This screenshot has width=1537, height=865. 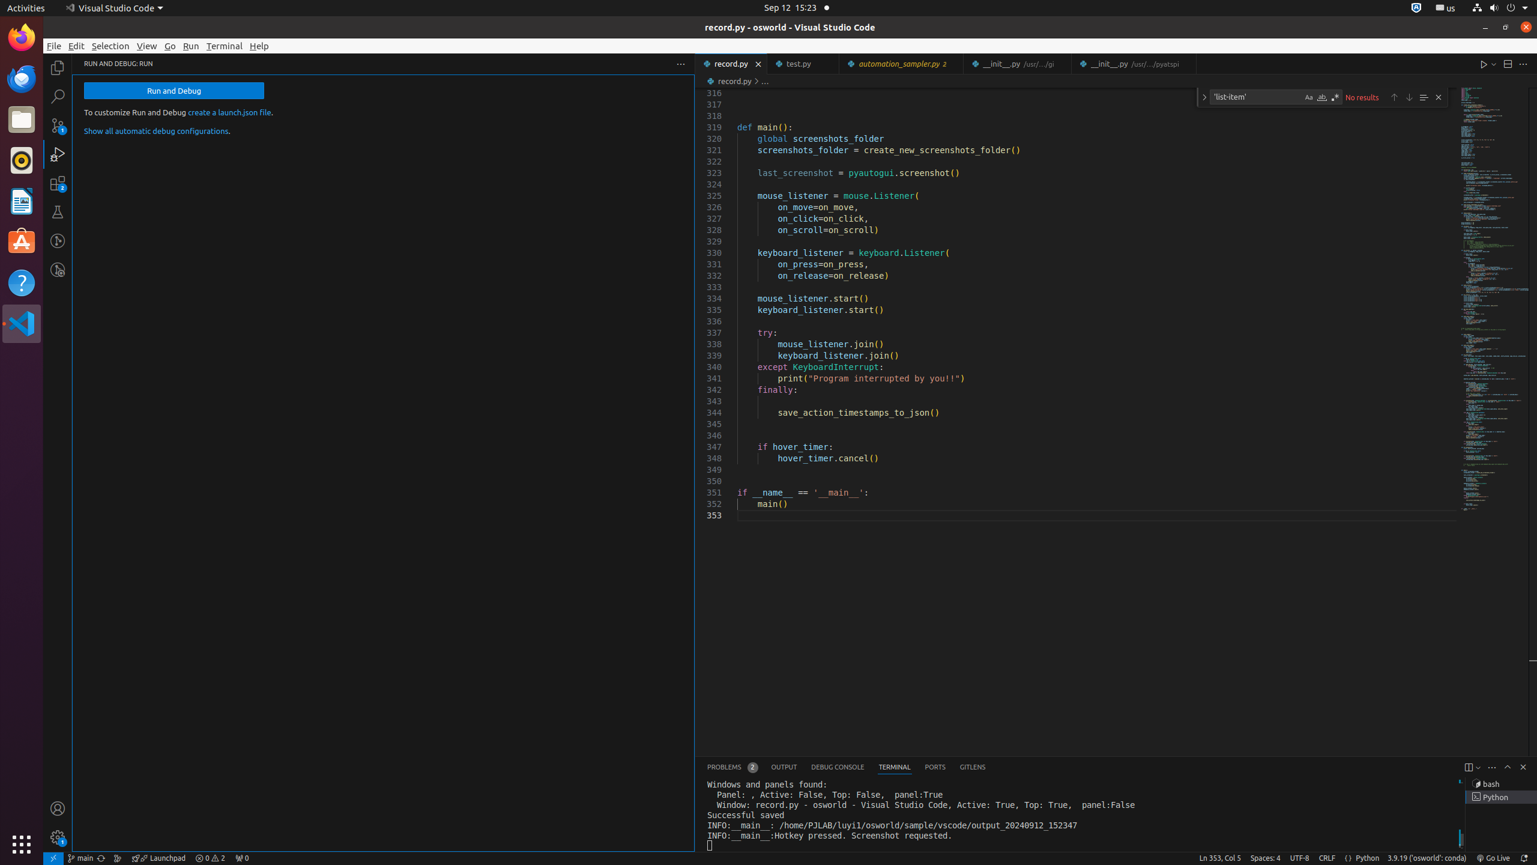 What do you see at coordinates (58, 837) in the screenshot?
I see `Manage - New Code update available.` at bounding box center [58, 837].